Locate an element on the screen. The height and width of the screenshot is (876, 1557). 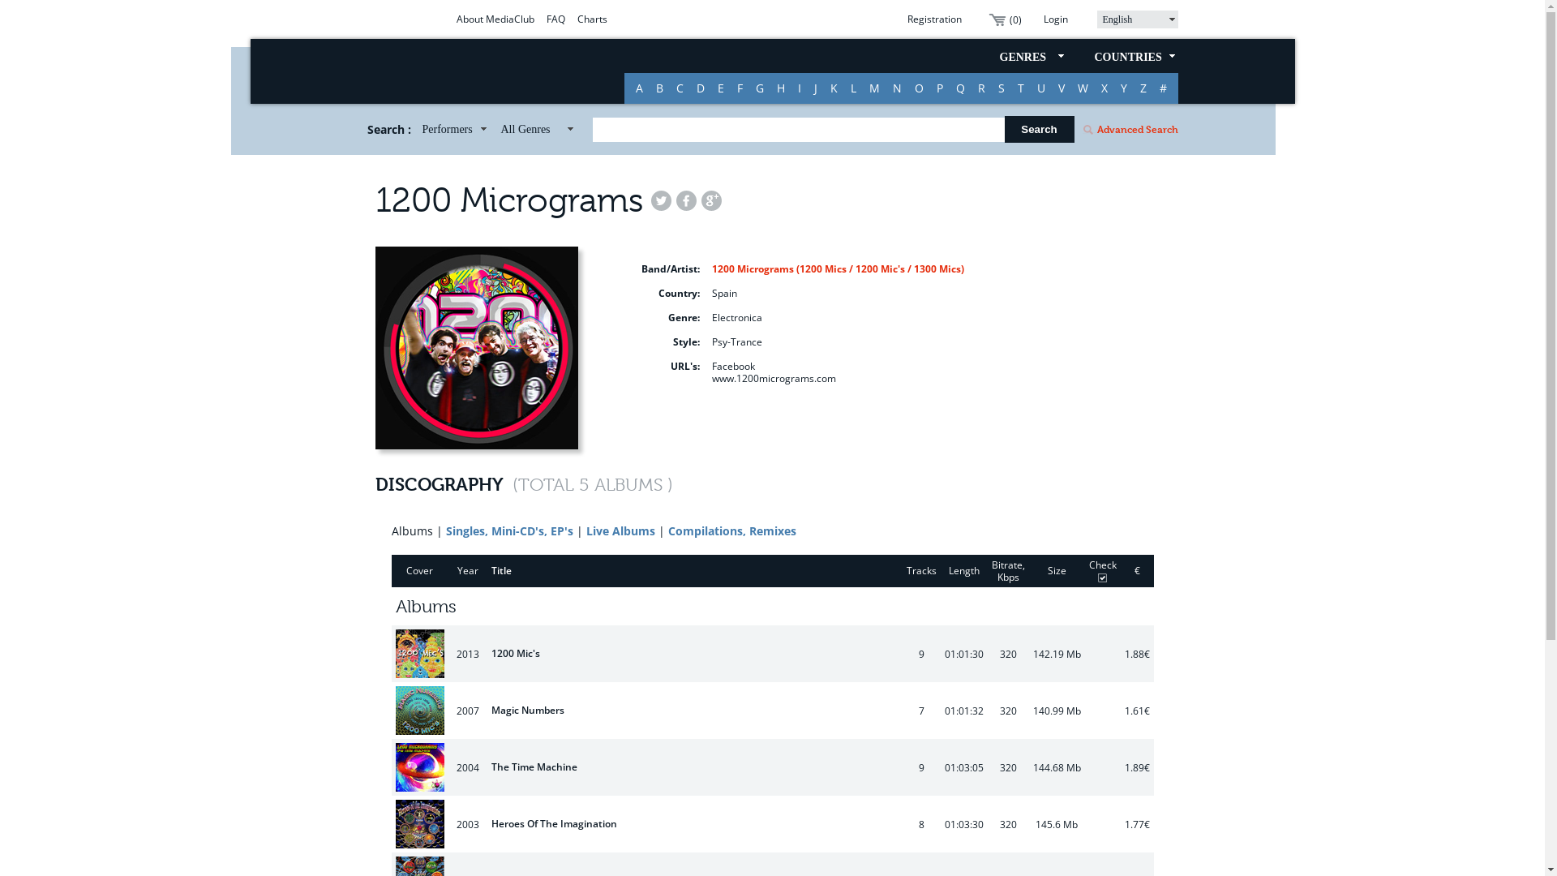
Live Albums is located at coordinates (620, 531).